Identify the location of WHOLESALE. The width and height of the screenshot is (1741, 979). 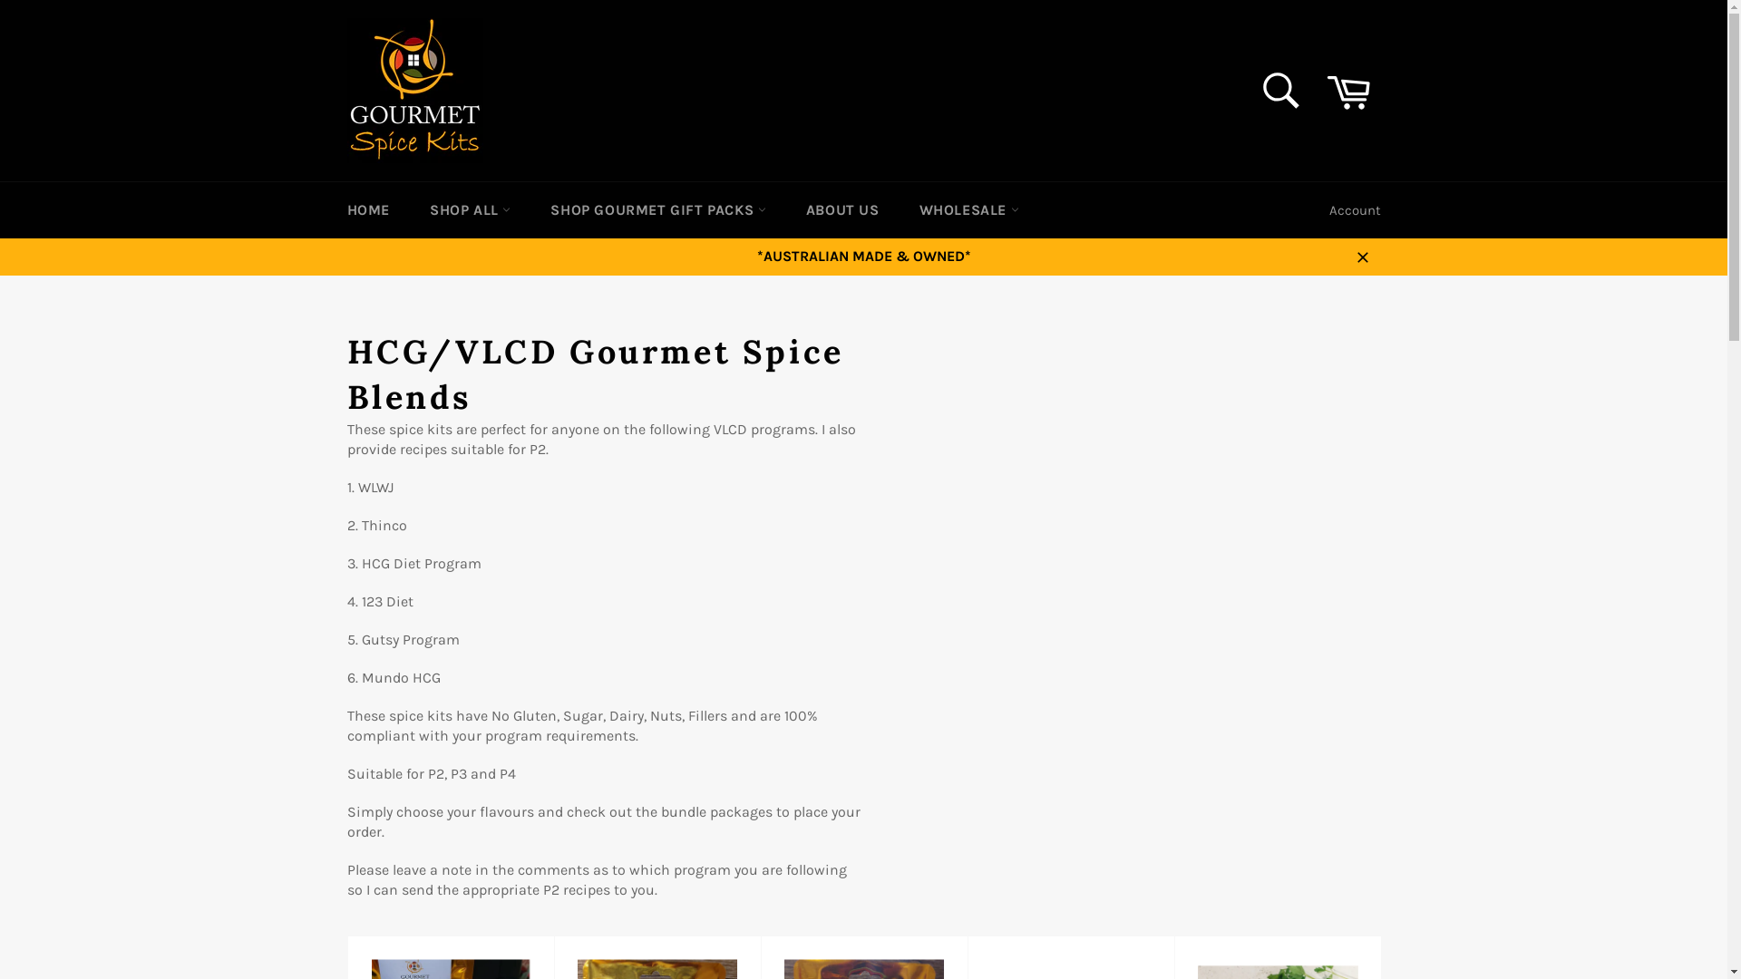
(969, 210).